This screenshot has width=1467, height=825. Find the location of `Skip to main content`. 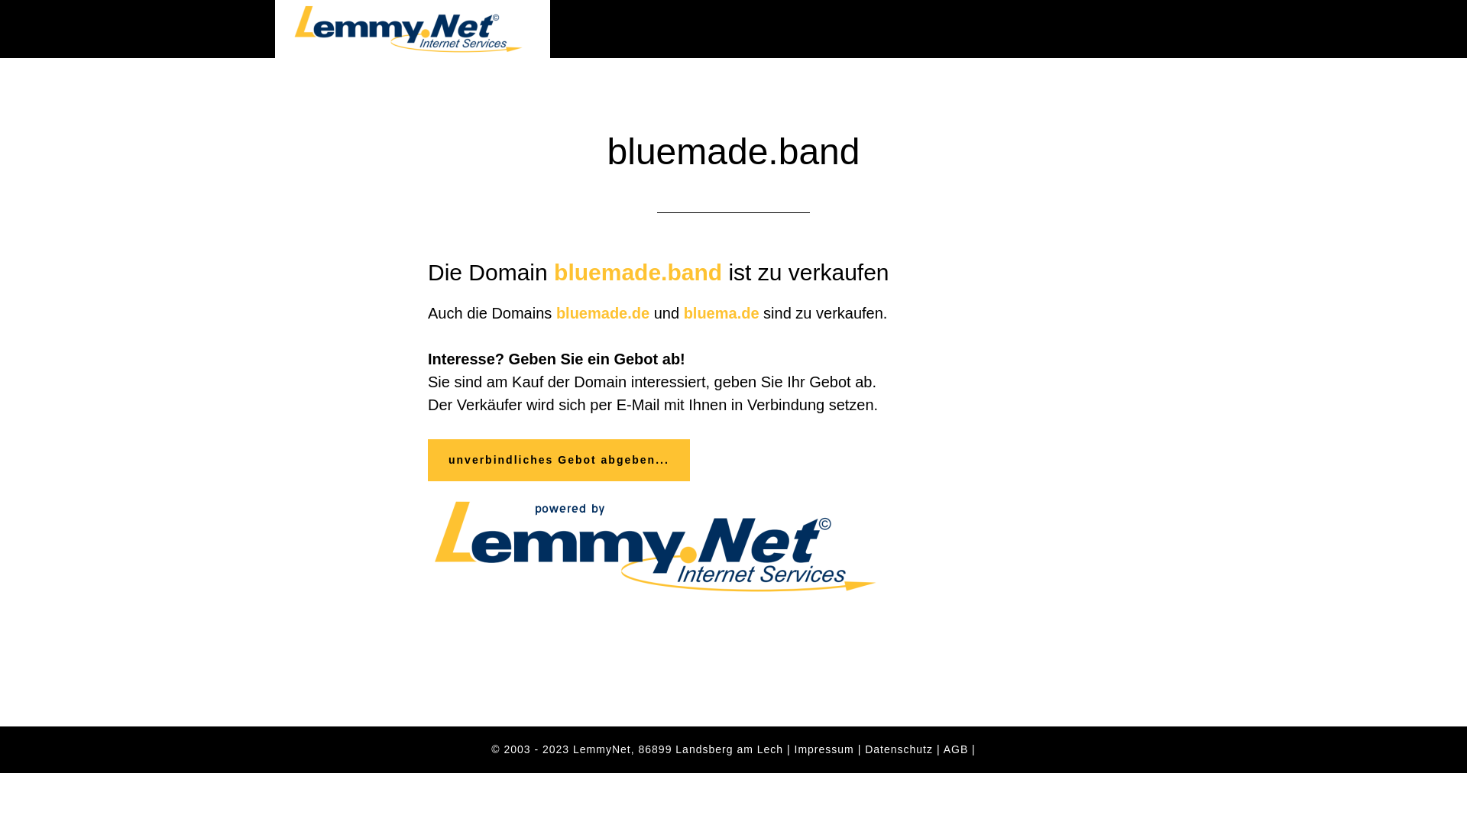

Skip to main content is located at coordinates (0, 0).